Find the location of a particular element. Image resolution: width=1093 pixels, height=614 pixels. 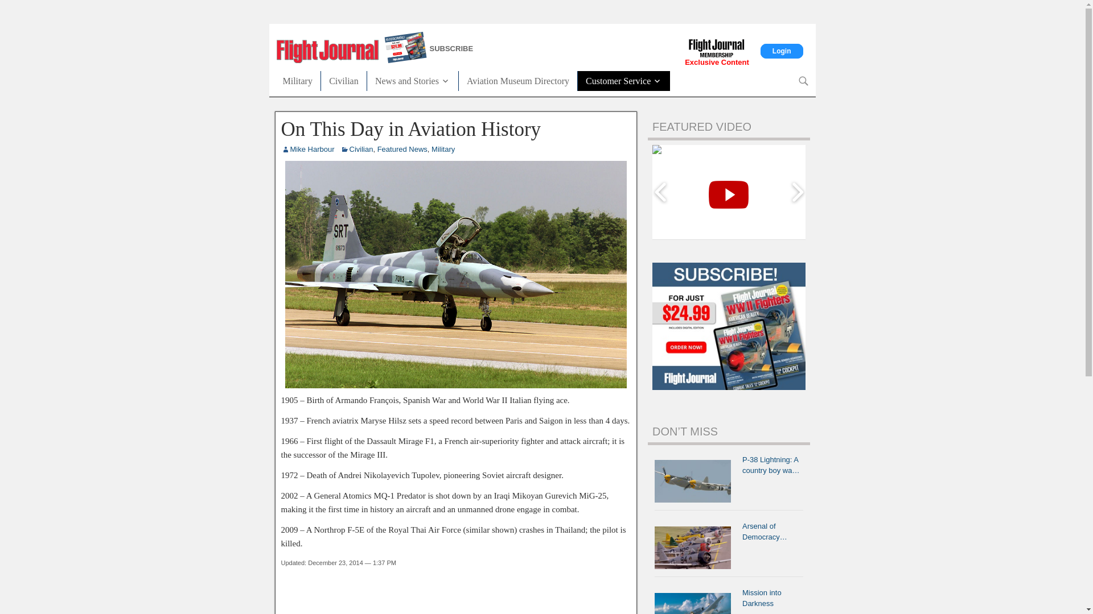

News and Stories is located at coordinates (412, 80).